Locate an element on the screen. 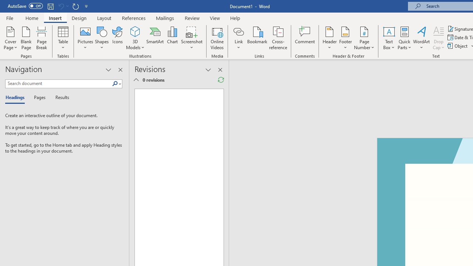  Task Pane Options is located at coordinates (108, 69).